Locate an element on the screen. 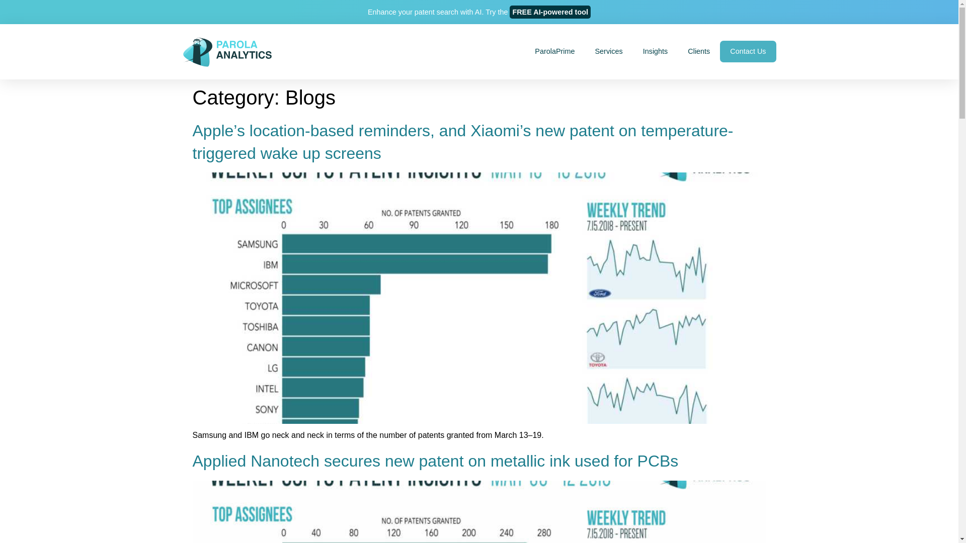 Image resolution: width=966 pixels, height=543 pixels. Services is located at coordinates (609, 51).